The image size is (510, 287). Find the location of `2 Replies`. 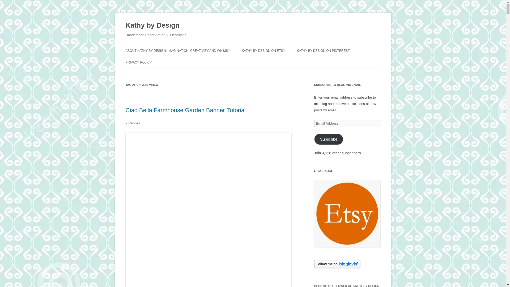

2 Replies is located at coordinates (133, 123).